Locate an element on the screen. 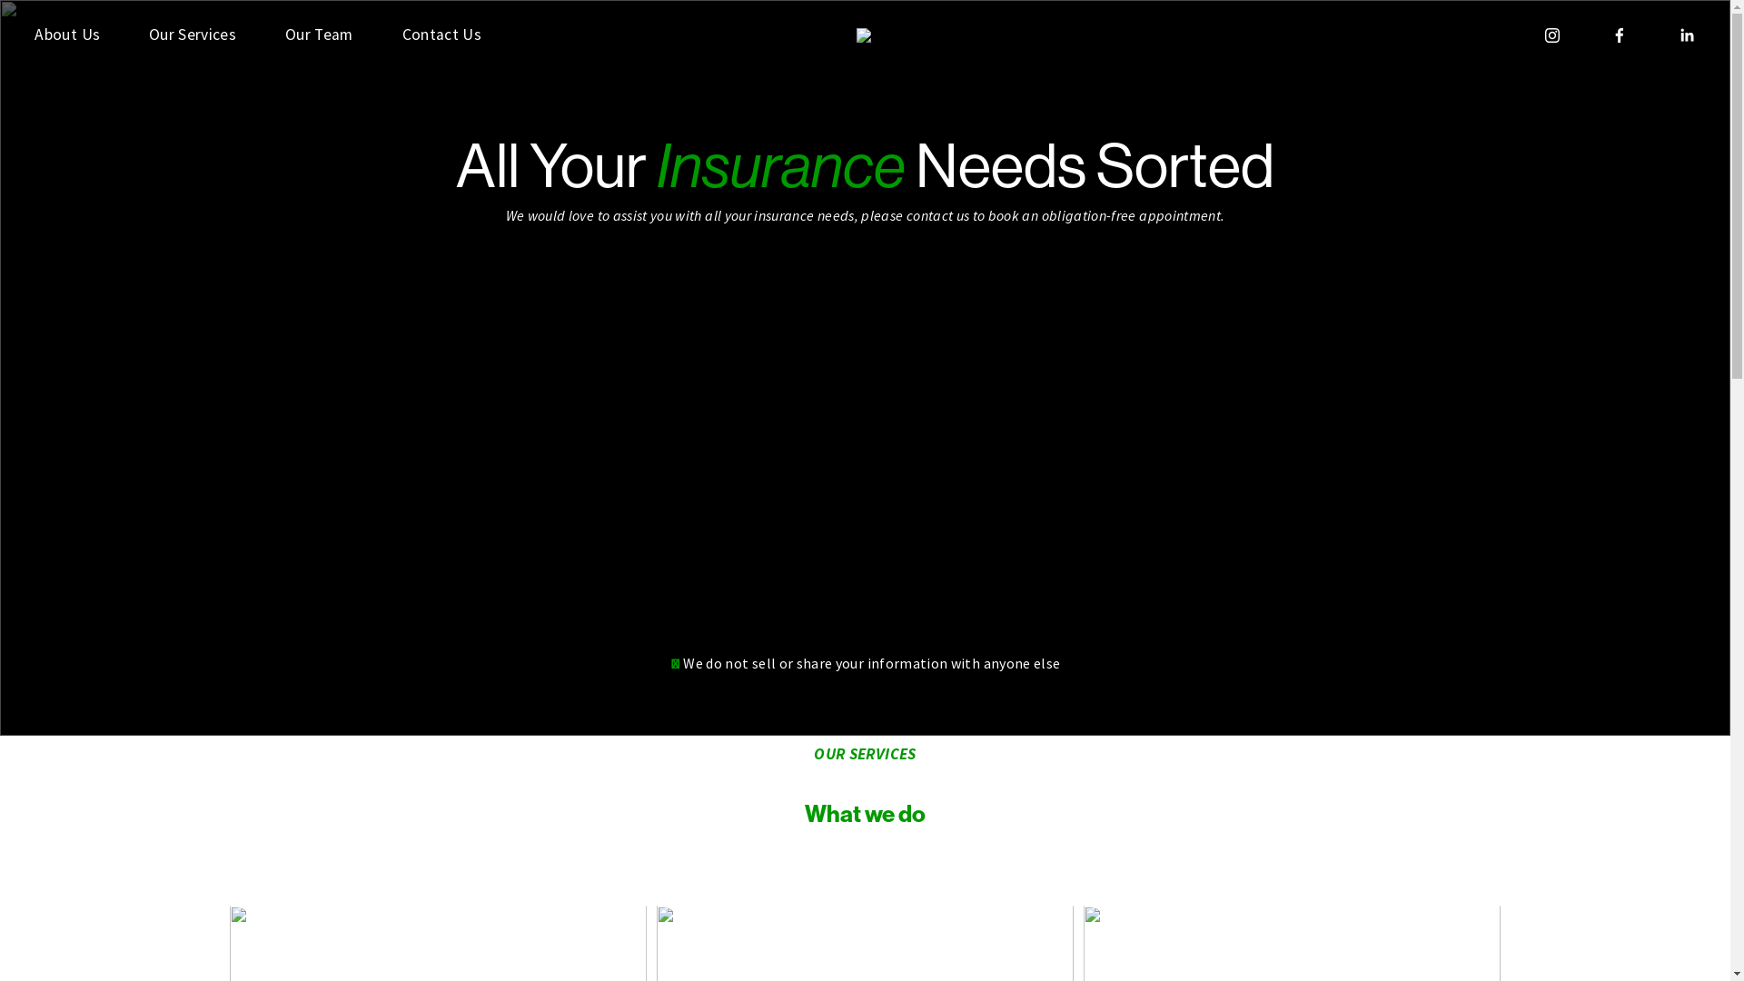  Our Services is located at coordinates (193, 35).